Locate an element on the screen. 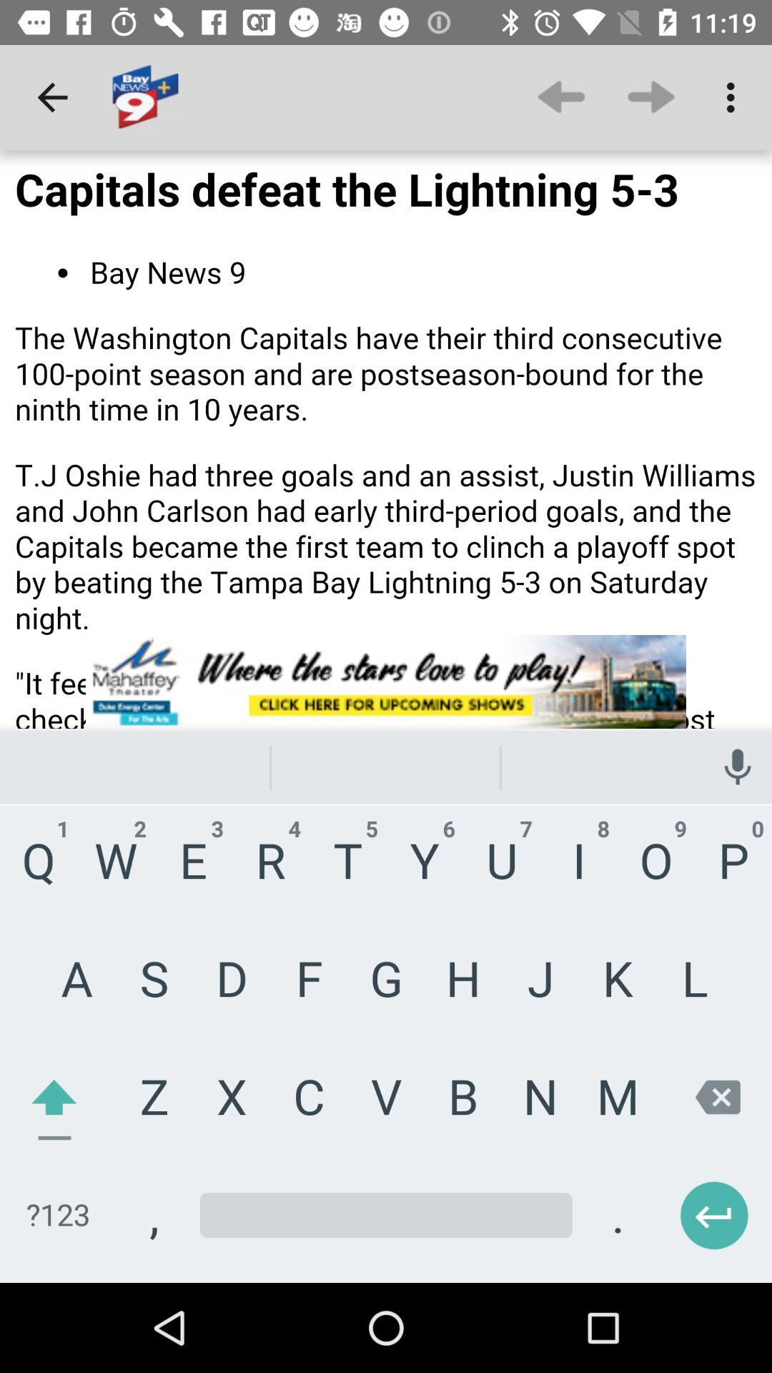  type in this space is located at coordinates (386, 1236).